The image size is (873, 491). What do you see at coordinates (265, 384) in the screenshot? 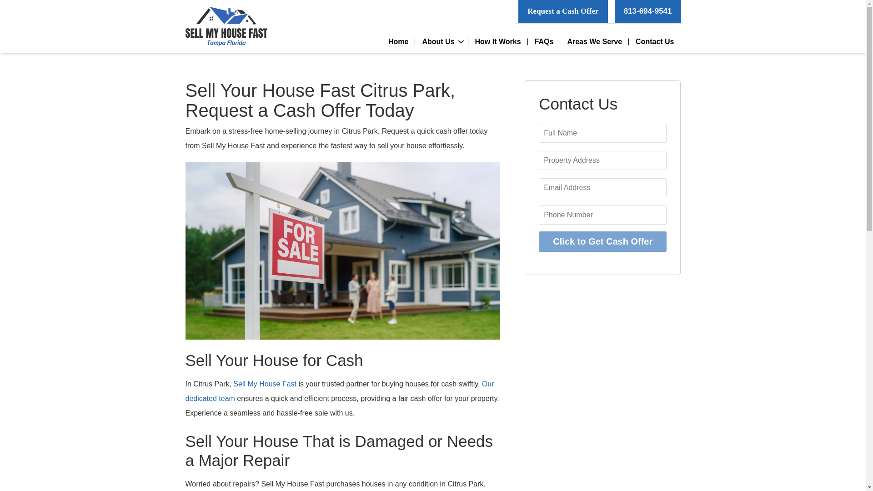
I see `Sell My House Fast` at bounding box center [265, 384].